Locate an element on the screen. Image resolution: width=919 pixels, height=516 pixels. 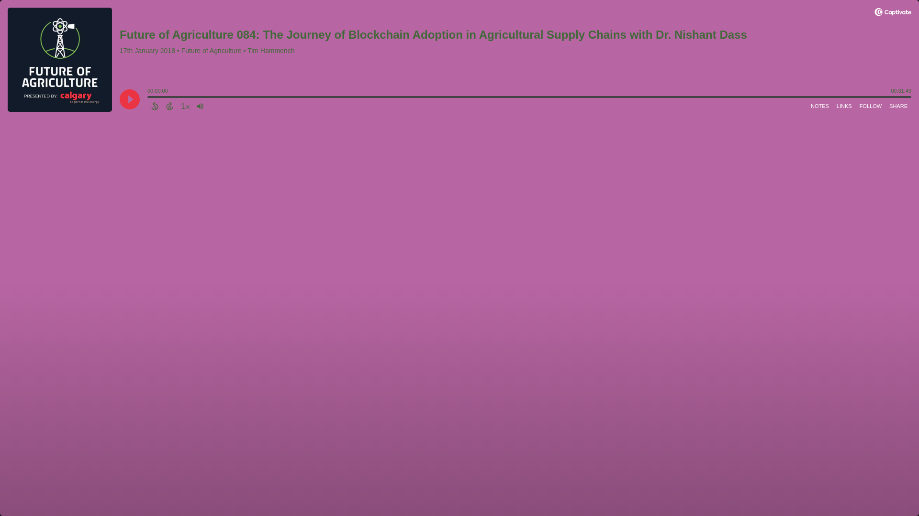
LINKS is located at coordinates (844, 106).